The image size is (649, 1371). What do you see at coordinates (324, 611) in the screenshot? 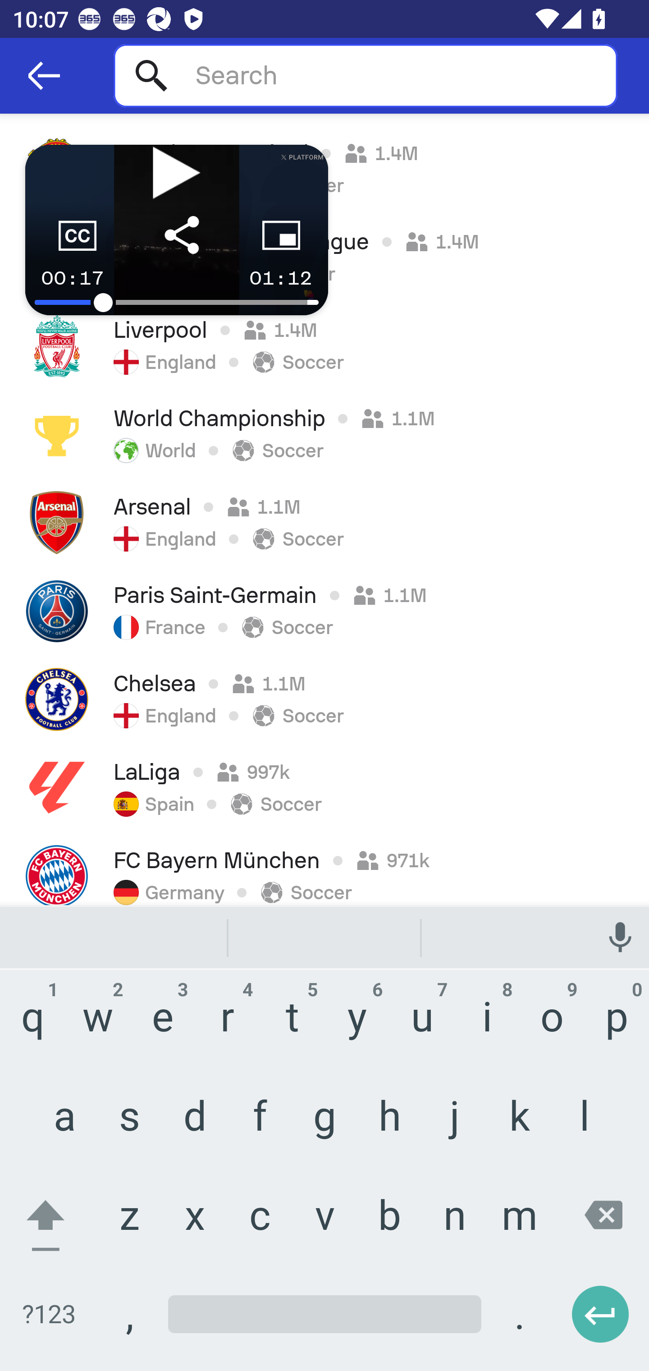
I see `Paris Saint-Germain 1.1M France Soccer` at bounding box center [324, 611].